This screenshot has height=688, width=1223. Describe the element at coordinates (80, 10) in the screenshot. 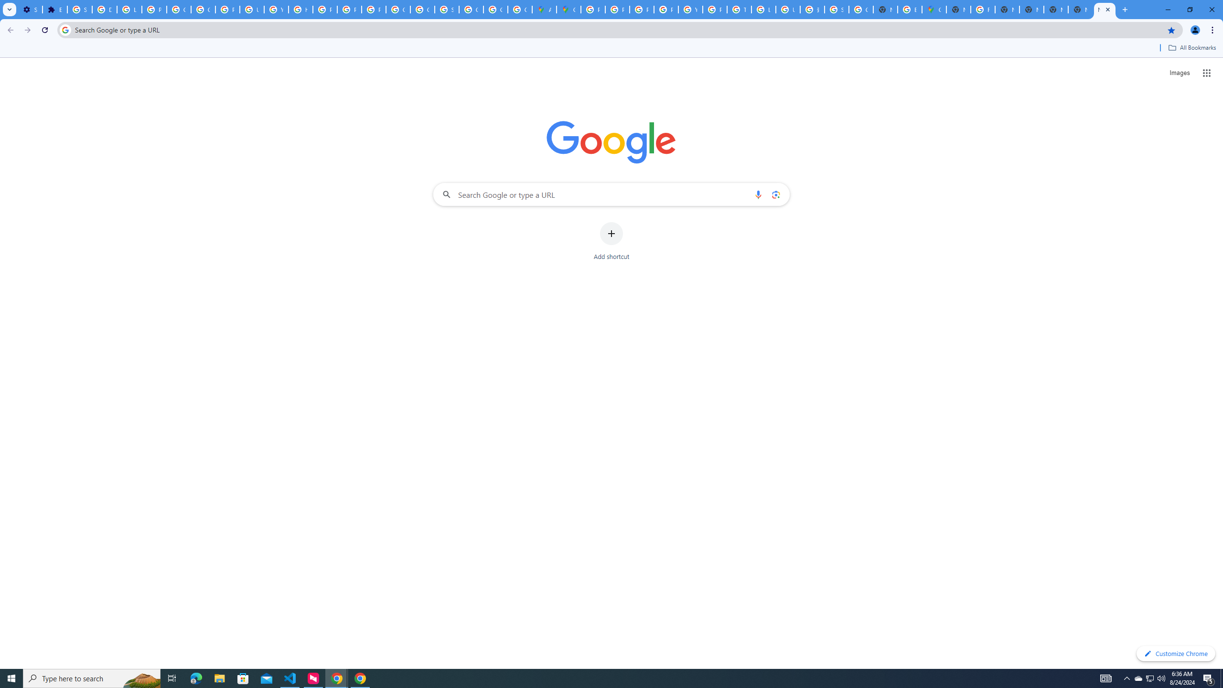

I see `Sign in - Google Accounts` at that location.